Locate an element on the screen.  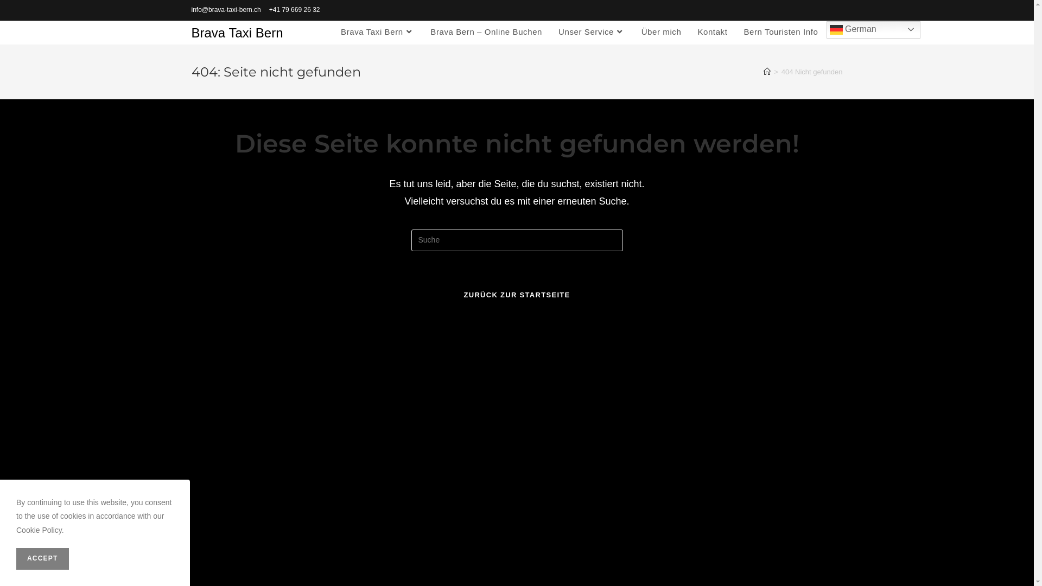
Kontakt is located at coordinates (712, 31).